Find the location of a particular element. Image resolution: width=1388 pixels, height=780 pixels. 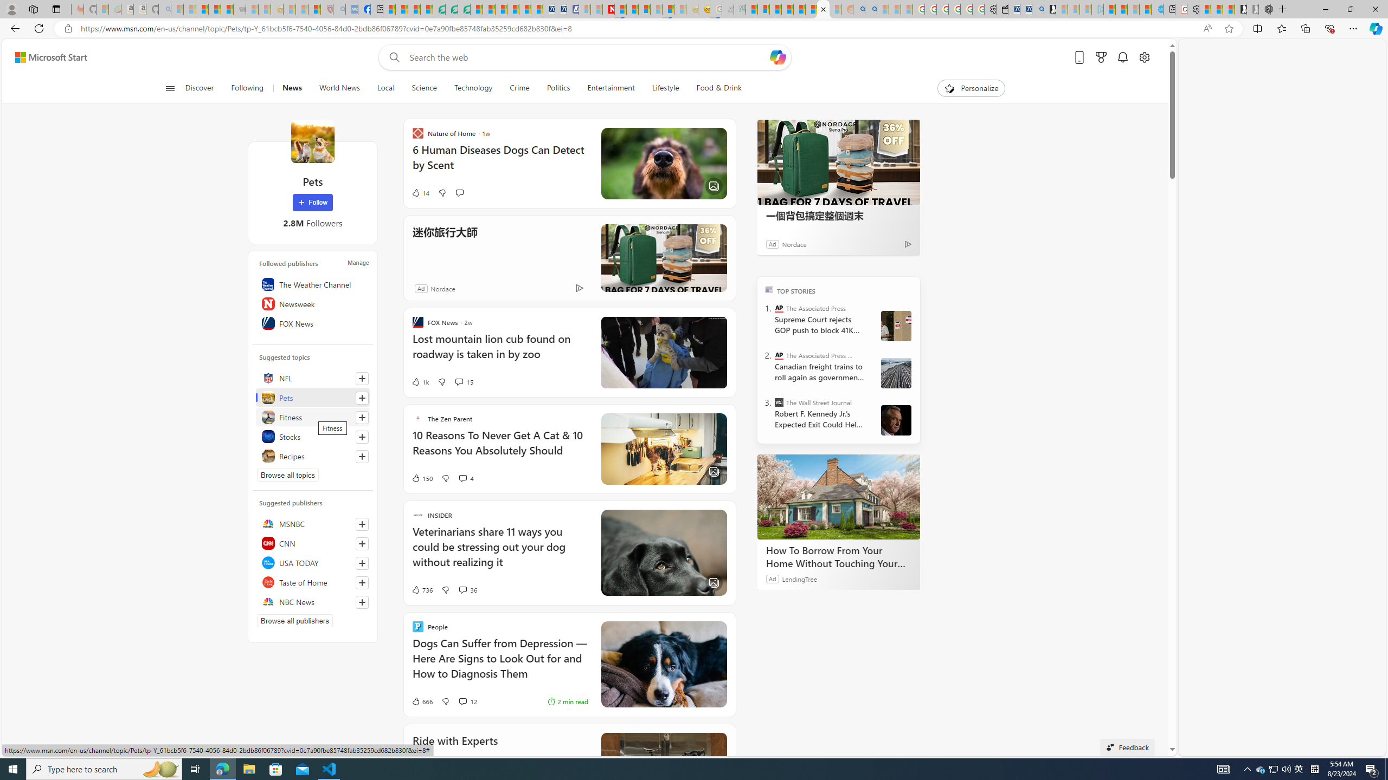

Microsoft-Report a Concern to Bing - Sleeping is located at coordinates (102, 9).